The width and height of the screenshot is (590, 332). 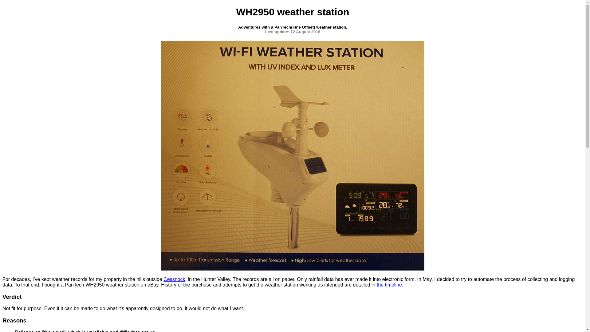 What do you see at coordinates (389, 285) in the screenshot?
I see `the timeline` at bounding box center [389, 285].